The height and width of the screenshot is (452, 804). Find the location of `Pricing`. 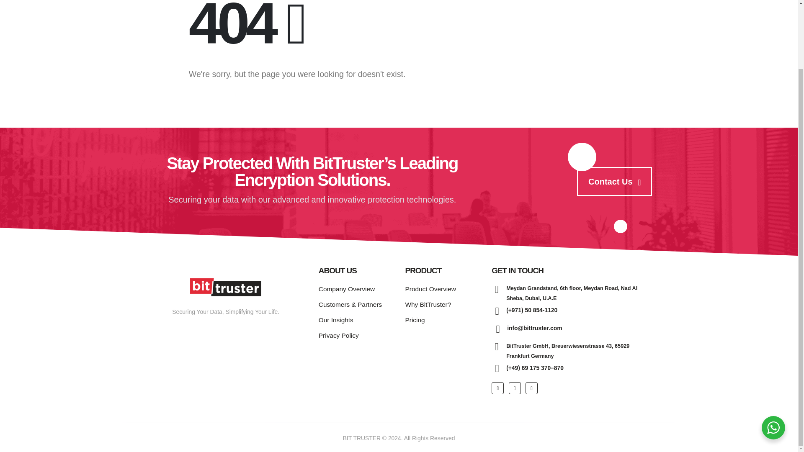

Pricing is located at coordinates (415, 320).